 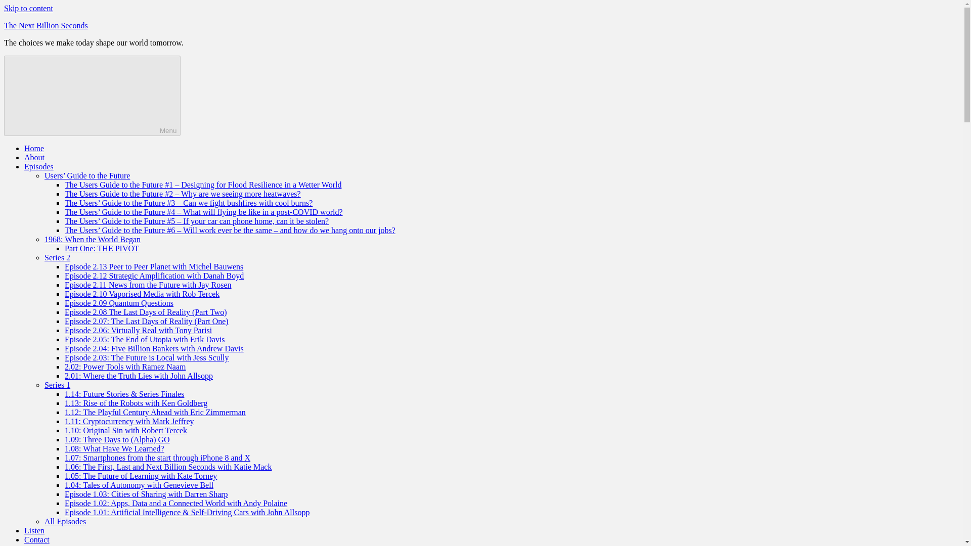 What do you see at coordinates (57, 385) in the screenshot?
I see `Series 1` at bounding box center [57, 385].